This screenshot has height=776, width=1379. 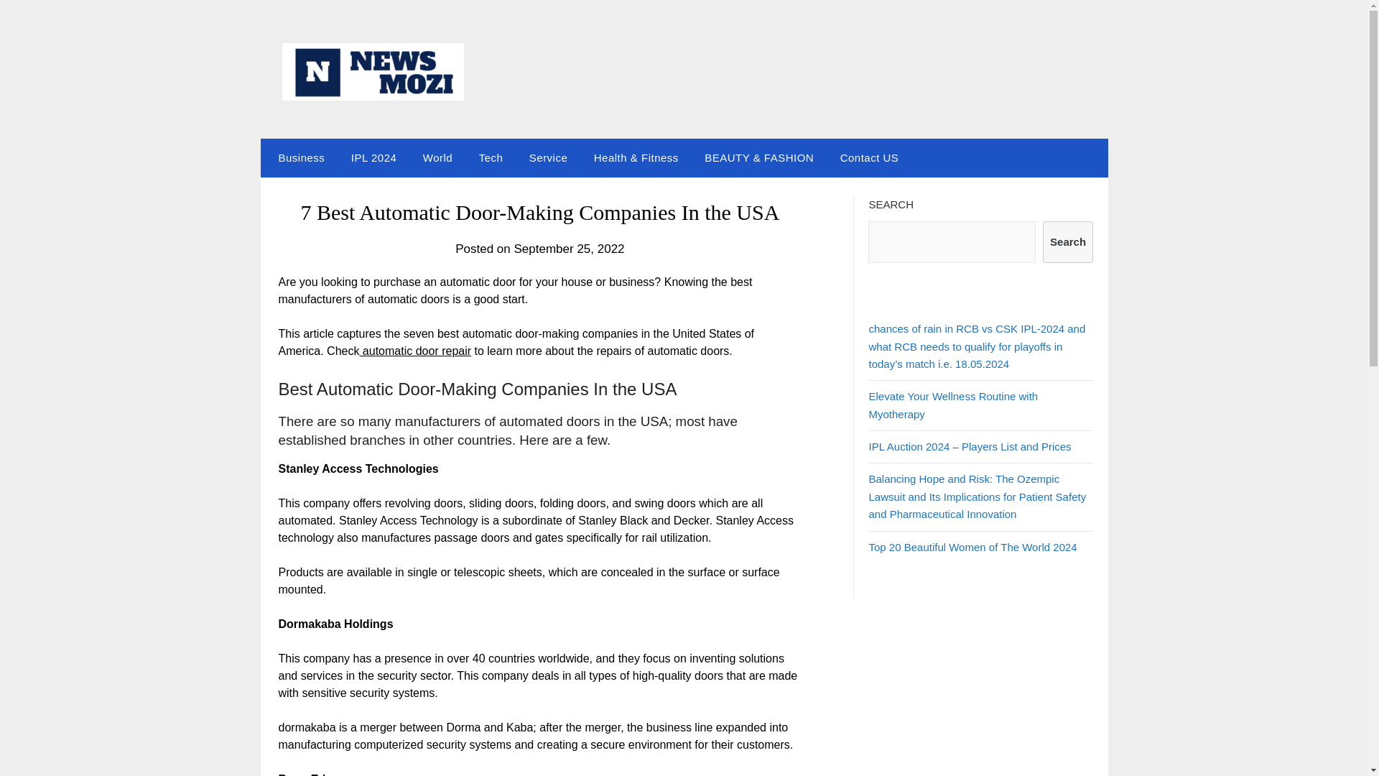 What do you see at coordinates (869, 158) in the screenshot?
I see `Contact US` at bounding box center [869, 158].